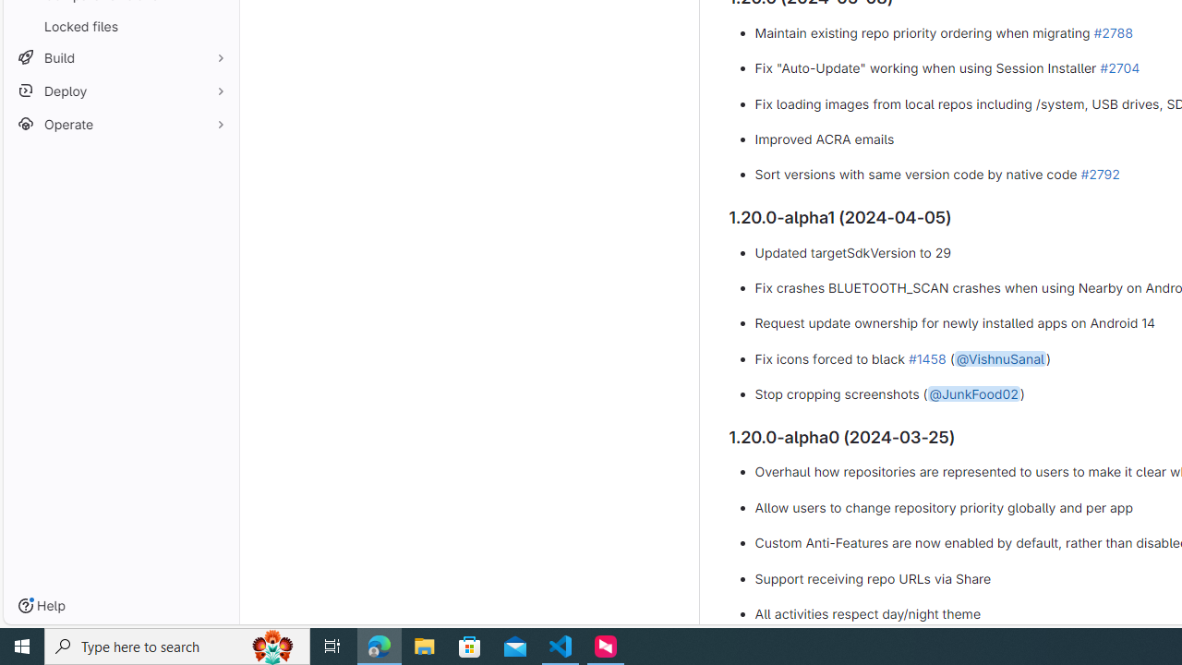 This screenshot has height=665, width=1182. I want to click on Deploy, so click(120, 91).